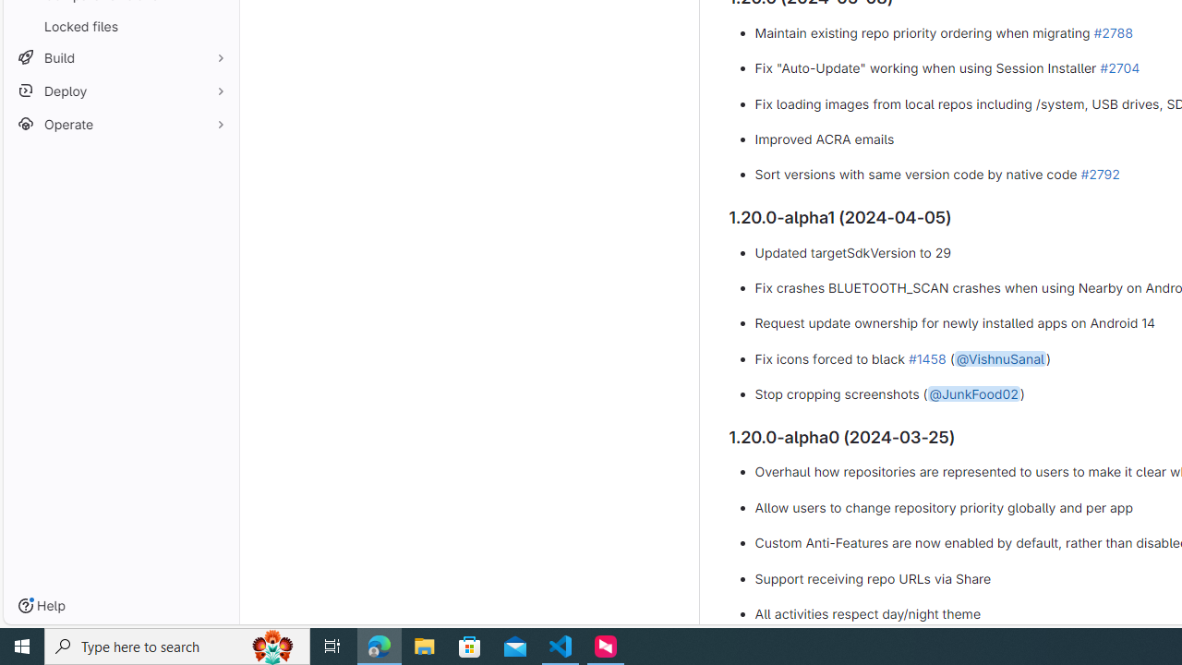 This screenshot has height=665, width=1182. I want to click on Deploy, so click(120, 91).